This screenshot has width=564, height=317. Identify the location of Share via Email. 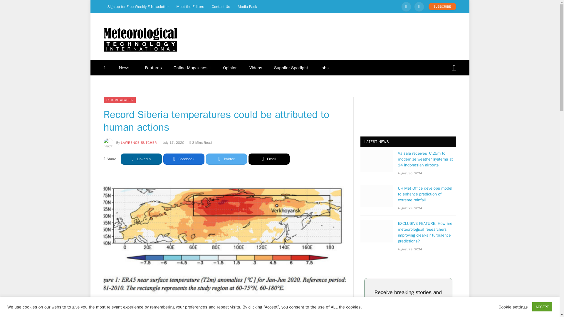
(269, 159).